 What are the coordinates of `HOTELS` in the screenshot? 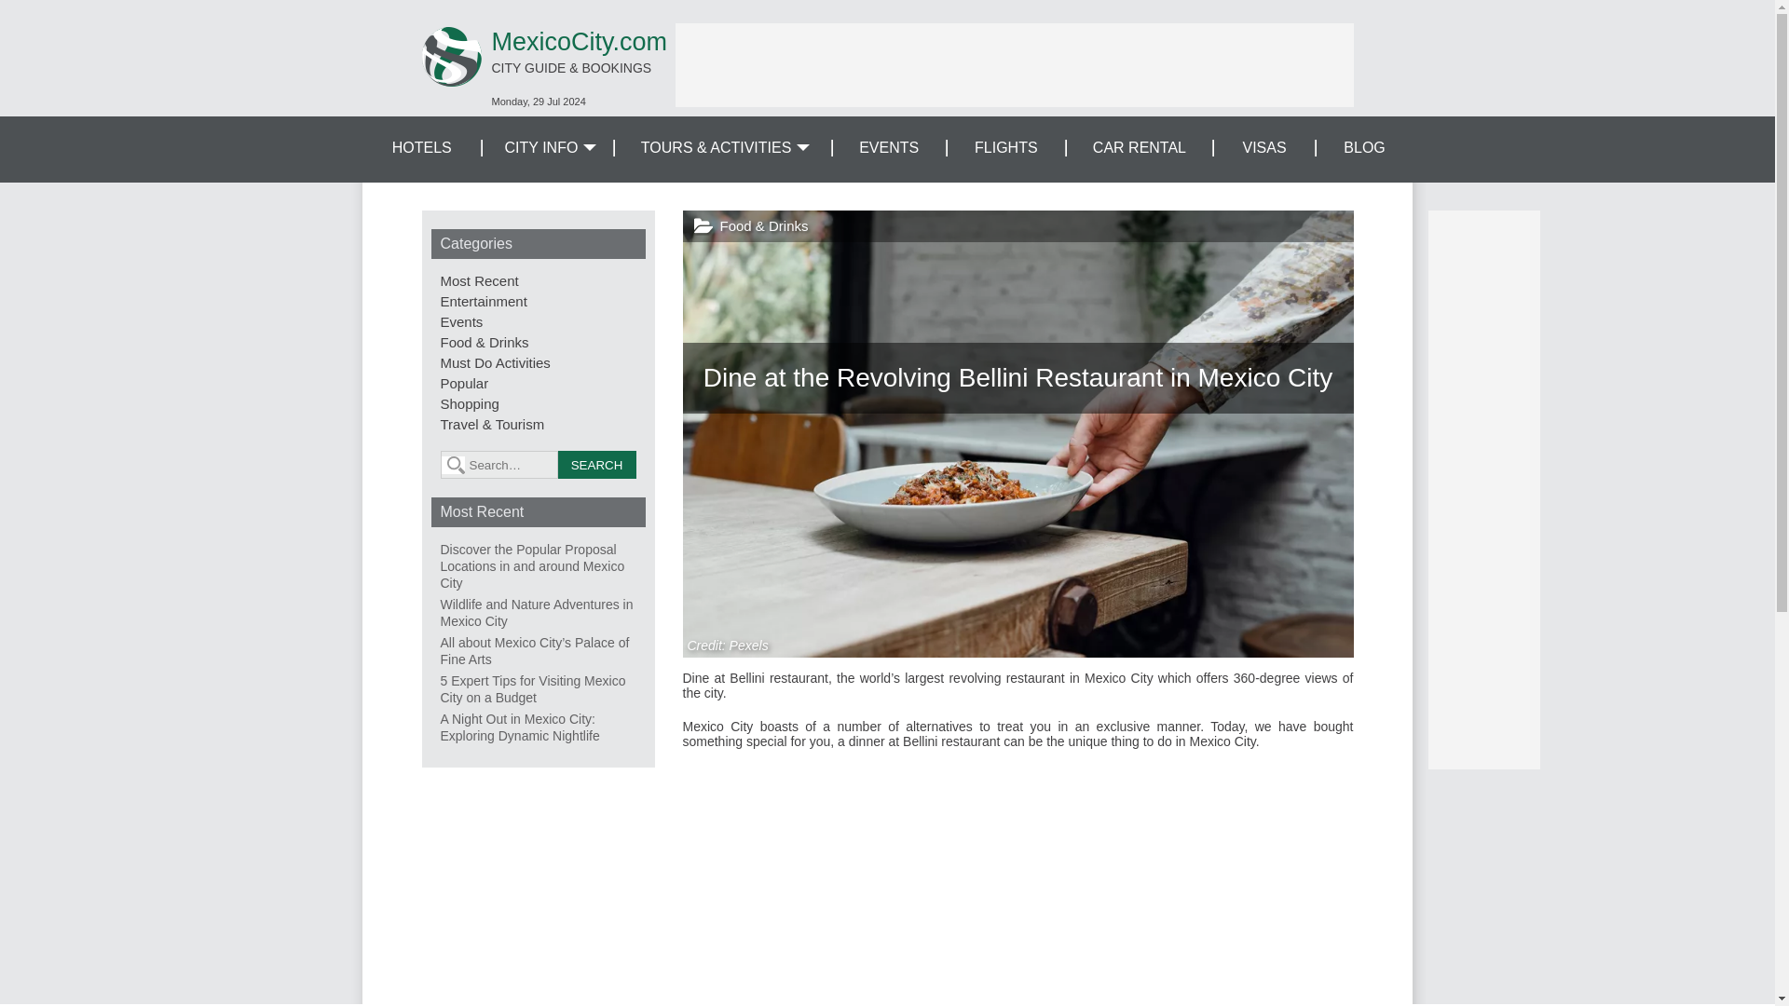 It's located at (421, 148).